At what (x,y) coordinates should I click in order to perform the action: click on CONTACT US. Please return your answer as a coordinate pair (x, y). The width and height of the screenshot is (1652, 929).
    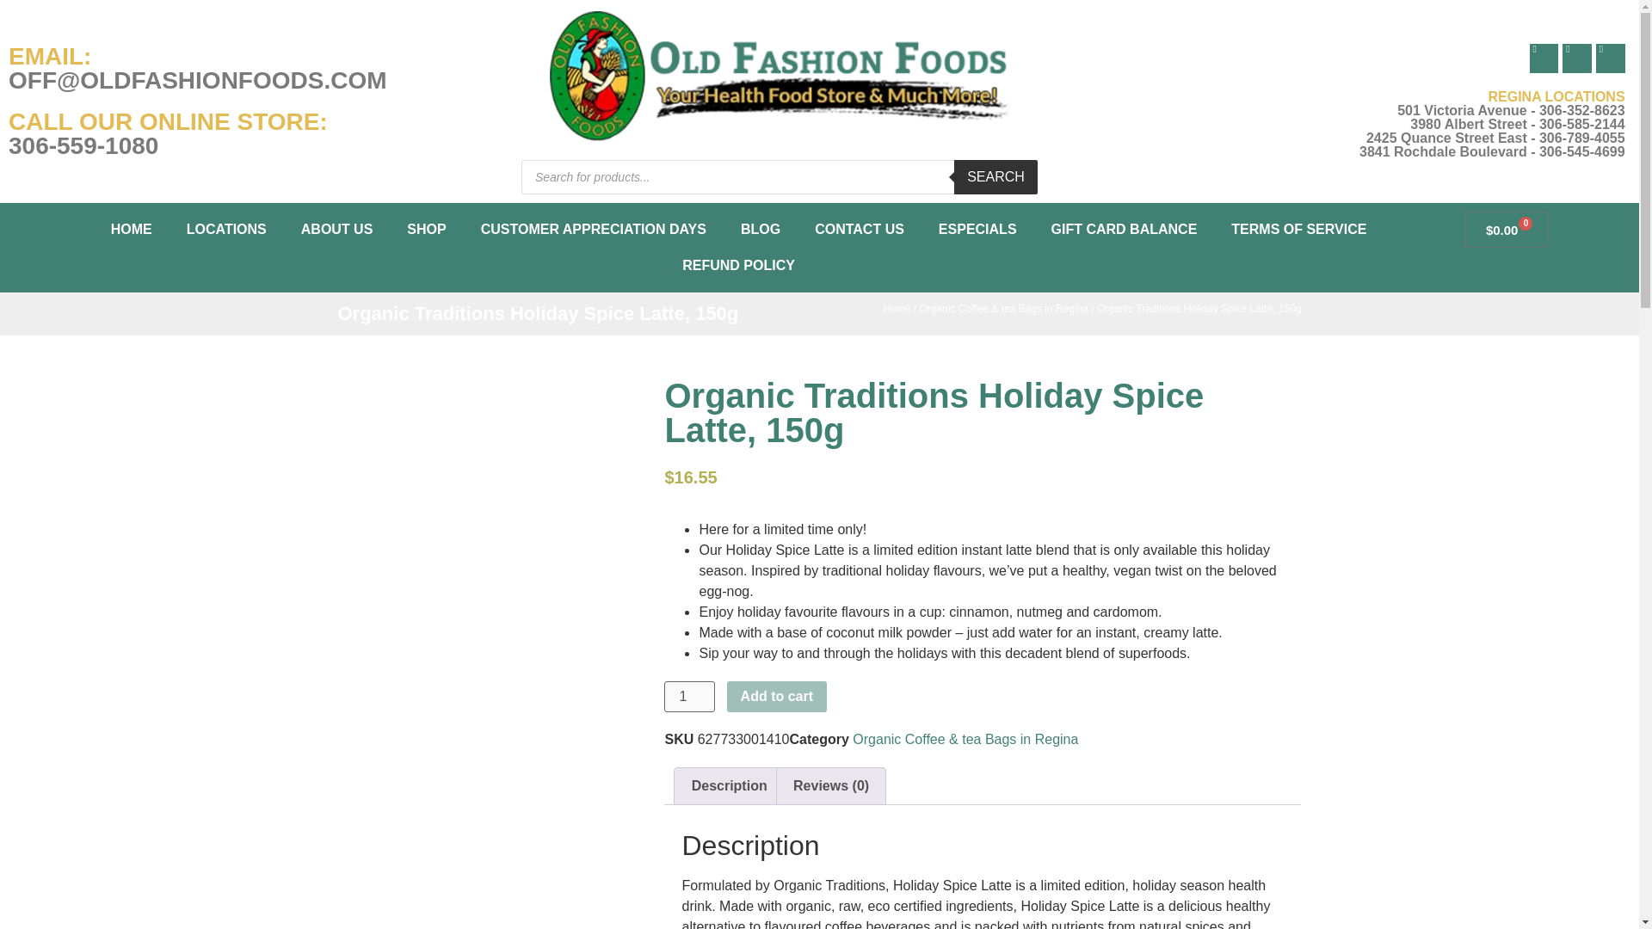
    Looking at the image, I should click on (860, 230).